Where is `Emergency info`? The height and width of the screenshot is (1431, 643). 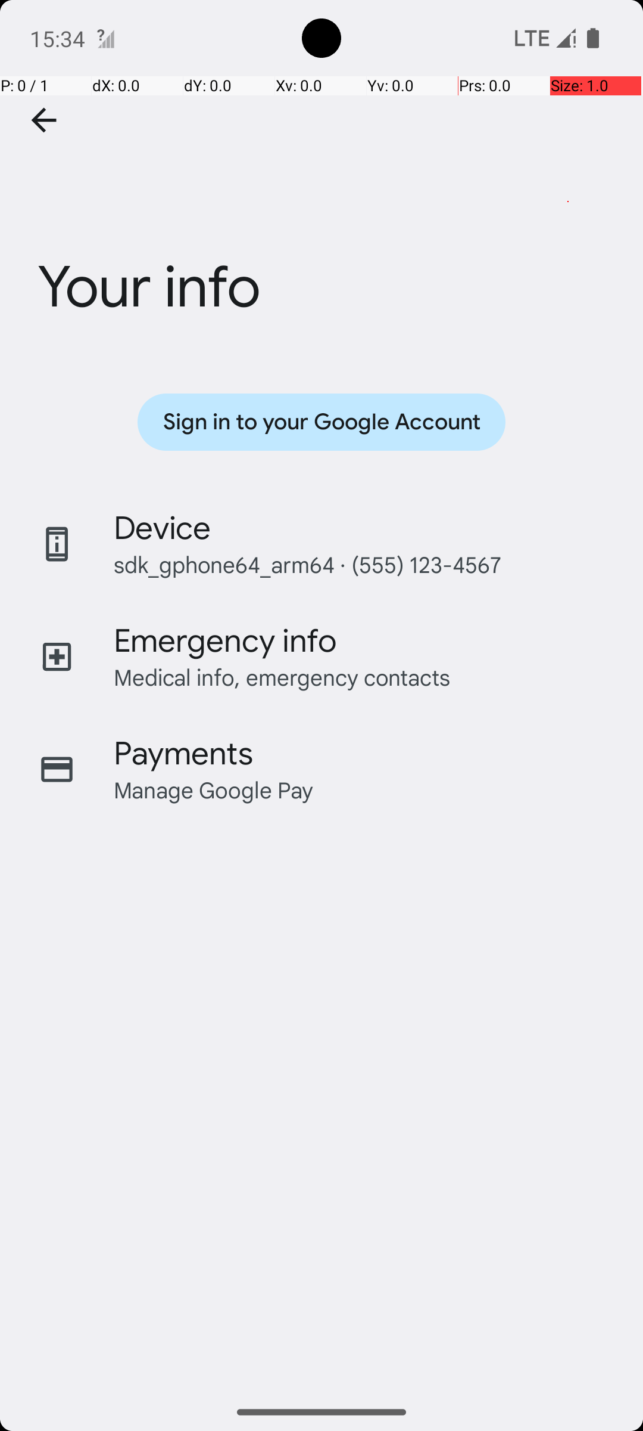
Emergency info is located at coordinates (225, 641).